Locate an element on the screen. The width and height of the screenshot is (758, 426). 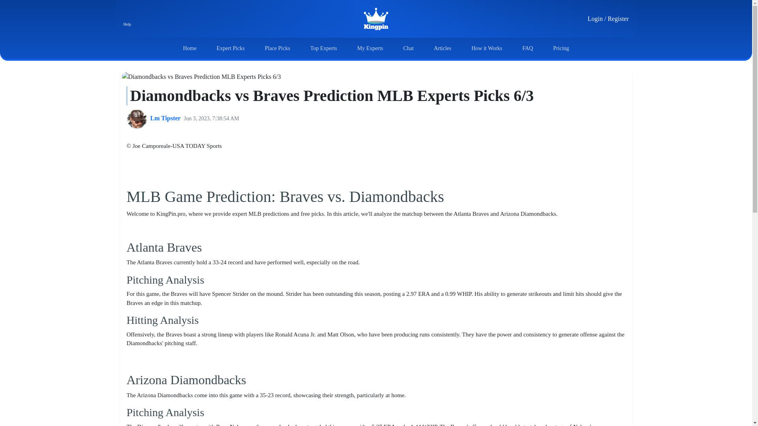
Place Picks is located at coordinates (277, 48).